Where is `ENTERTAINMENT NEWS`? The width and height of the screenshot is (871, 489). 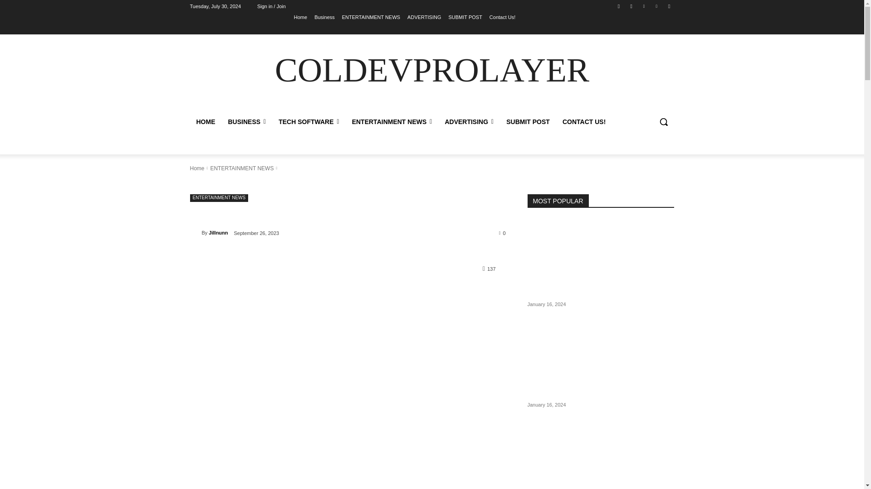 ENTERTAINMENT NEWS is located at coordinates (371, 17).